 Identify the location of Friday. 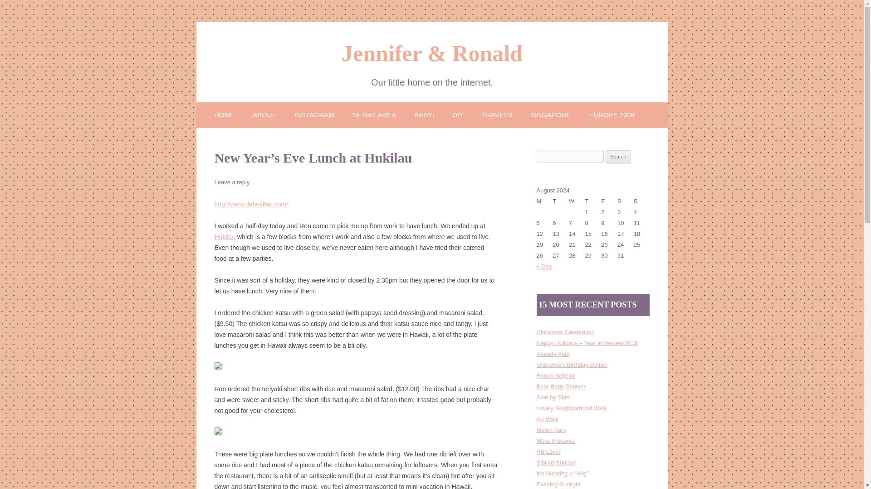
(609, 201).